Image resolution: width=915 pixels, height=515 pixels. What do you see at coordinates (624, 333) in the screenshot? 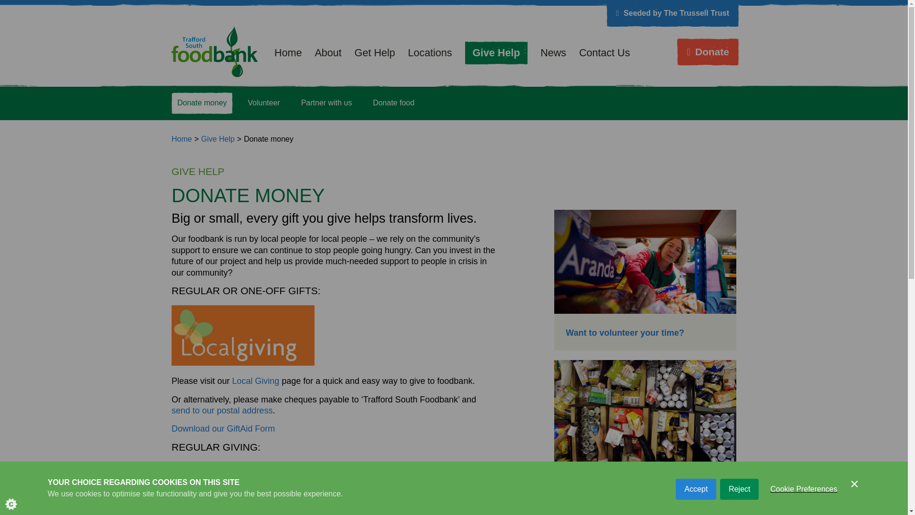
I see `Want to volunteer your time?` at bounding box center [624, 333].